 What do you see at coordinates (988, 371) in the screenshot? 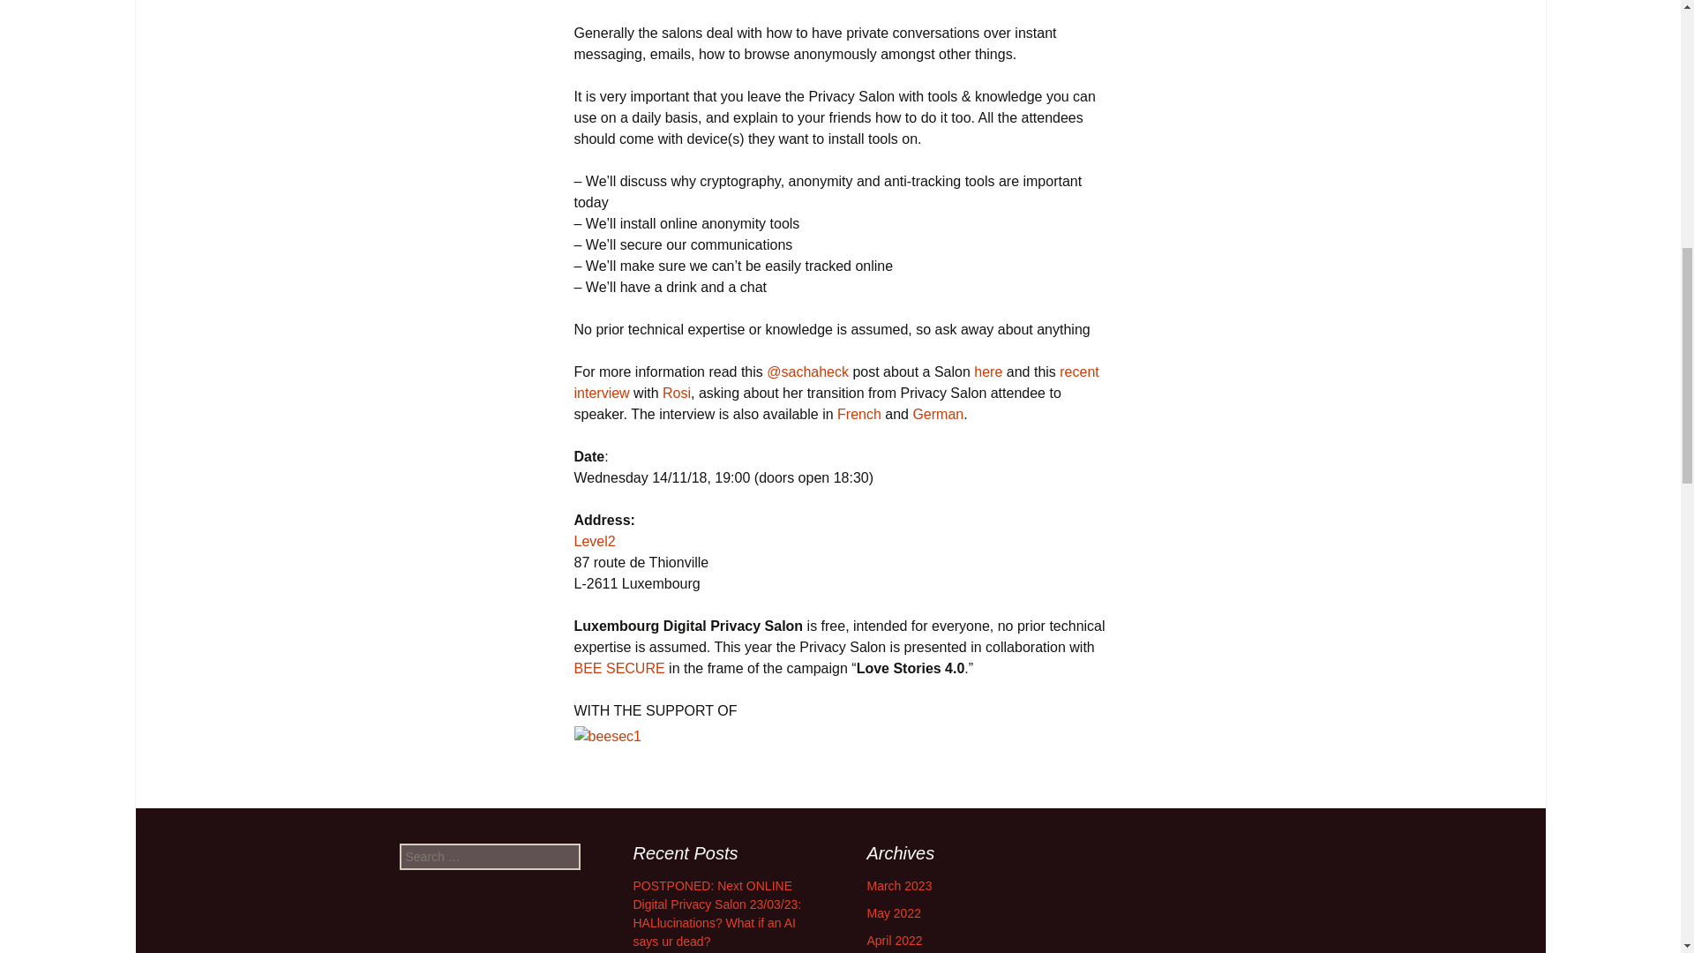
I see `here` at bounding box center [988, 371].